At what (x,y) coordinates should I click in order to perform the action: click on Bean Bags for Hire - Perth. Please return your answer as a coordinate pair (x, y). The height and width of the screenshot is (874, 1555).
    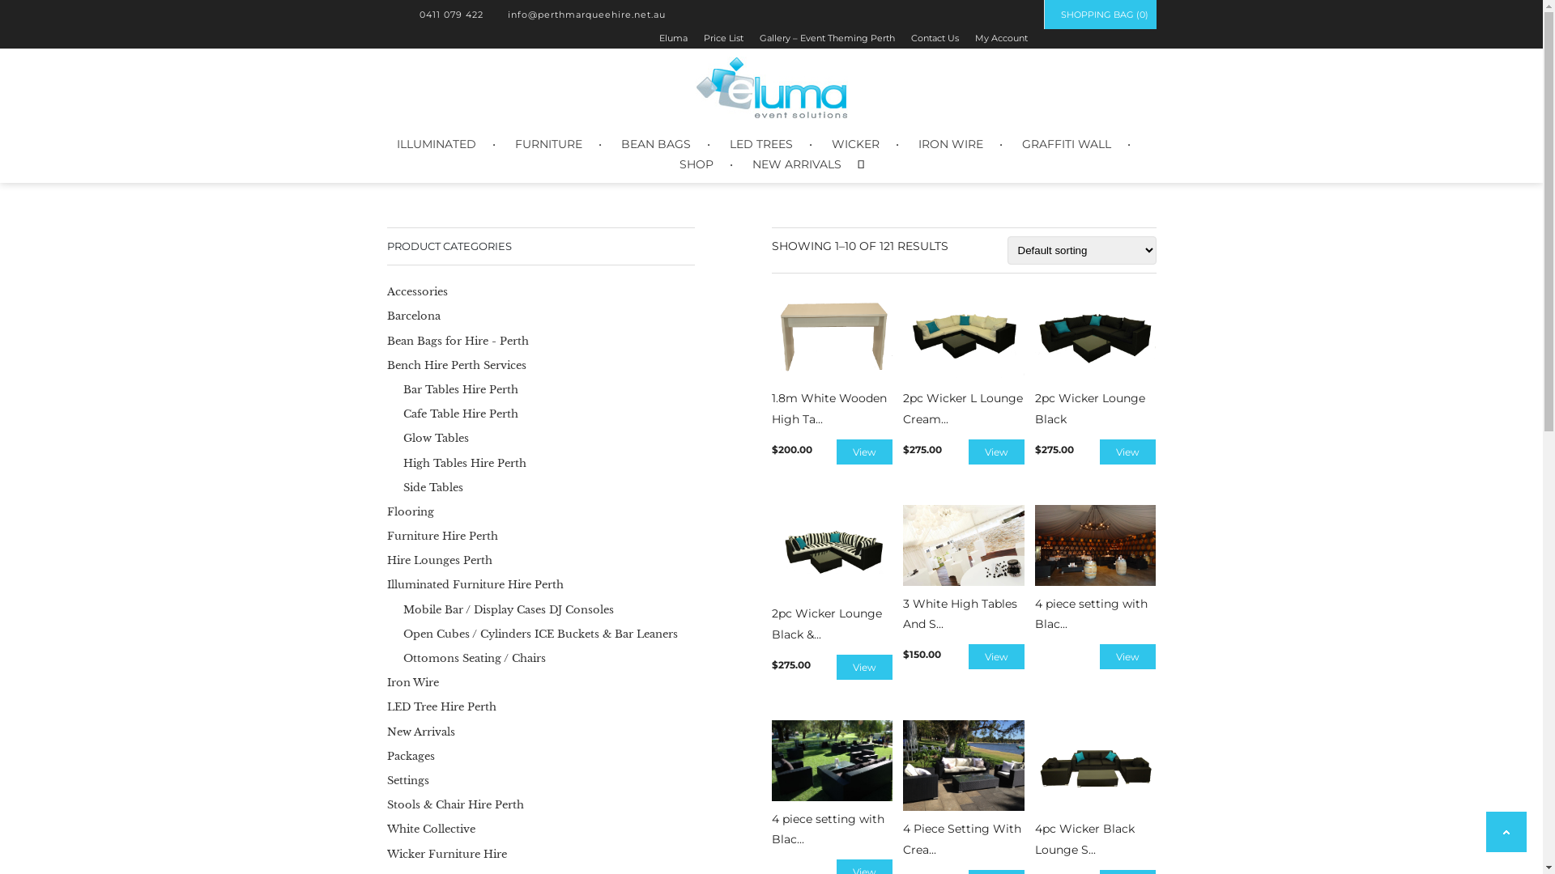
    Looking at the image, I should click on (458, 342).